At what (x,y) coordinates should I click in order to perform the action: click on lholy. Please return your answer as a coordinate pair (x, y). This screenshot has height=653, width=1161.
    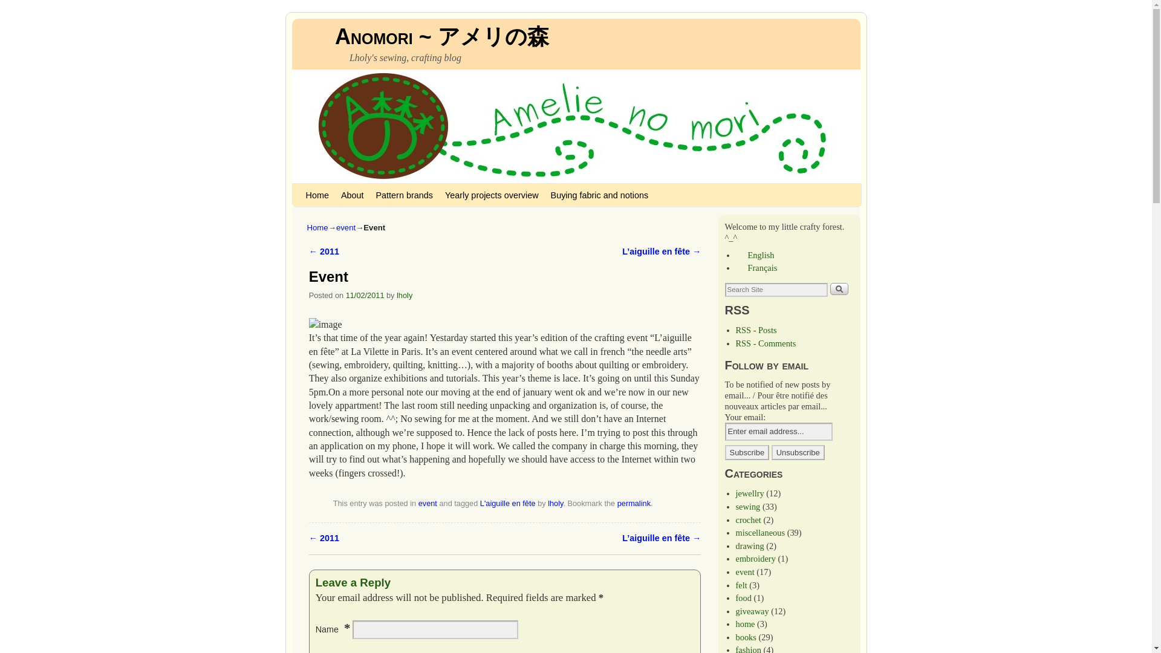
    Looking at the image, I should click on (404, 295).